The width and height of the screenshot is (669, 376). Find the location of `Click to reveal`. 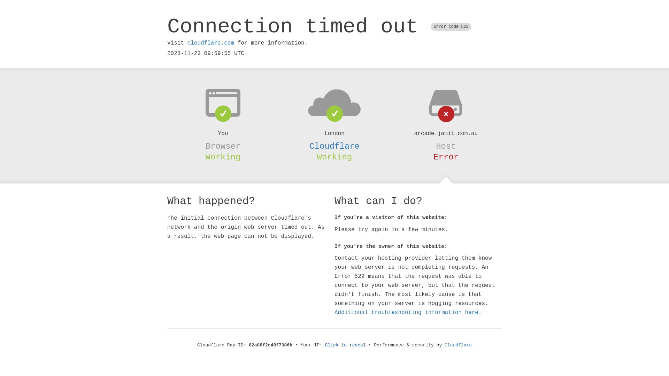

Click to reveal is located at coordinates (346, 345).